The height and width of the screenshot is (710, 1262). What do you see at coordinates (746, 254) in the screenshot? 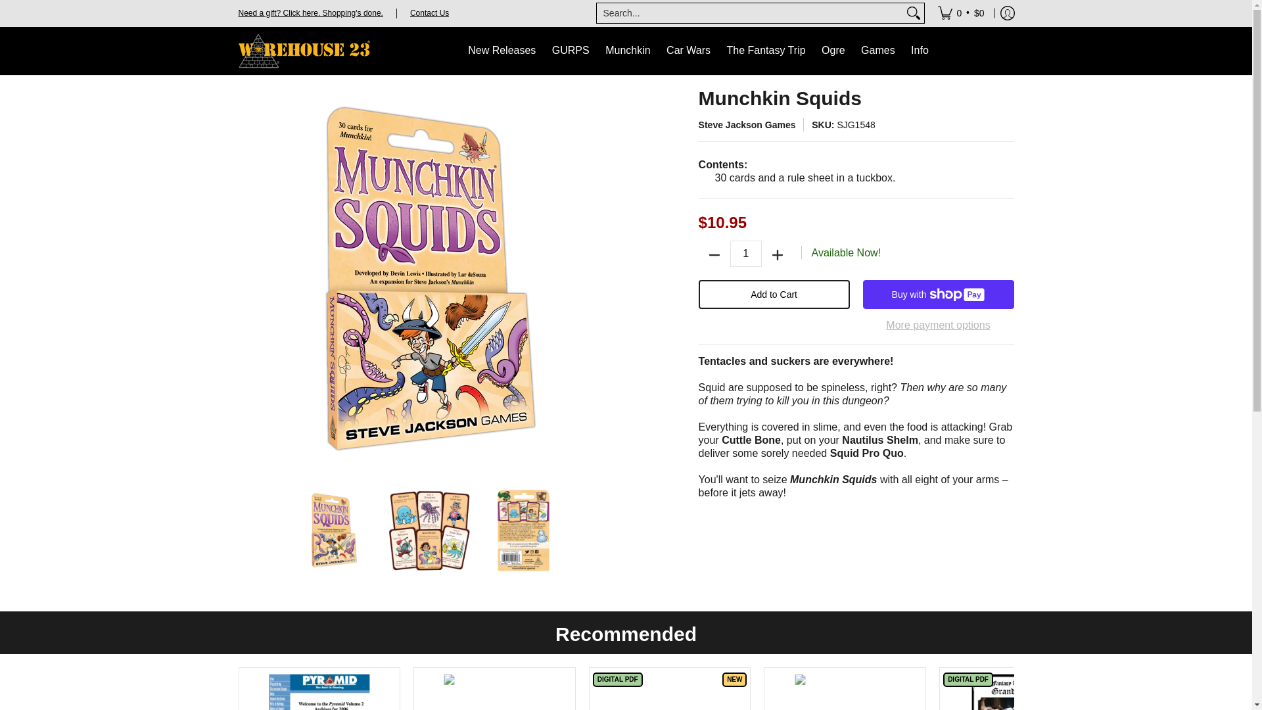
I see `1` at bounding box center [746, 254].